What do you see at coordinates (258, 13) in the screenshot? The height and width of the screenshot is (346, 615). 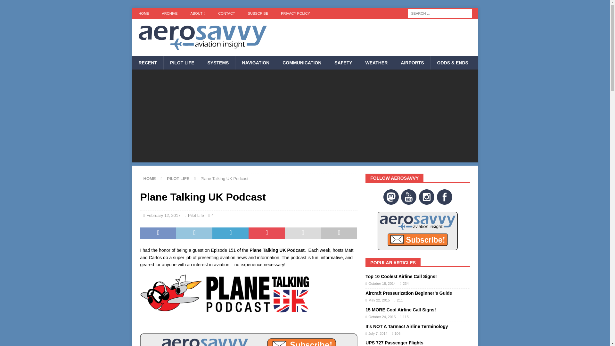 I see `SUBSCRIBE` at bounding box center [258, 13].